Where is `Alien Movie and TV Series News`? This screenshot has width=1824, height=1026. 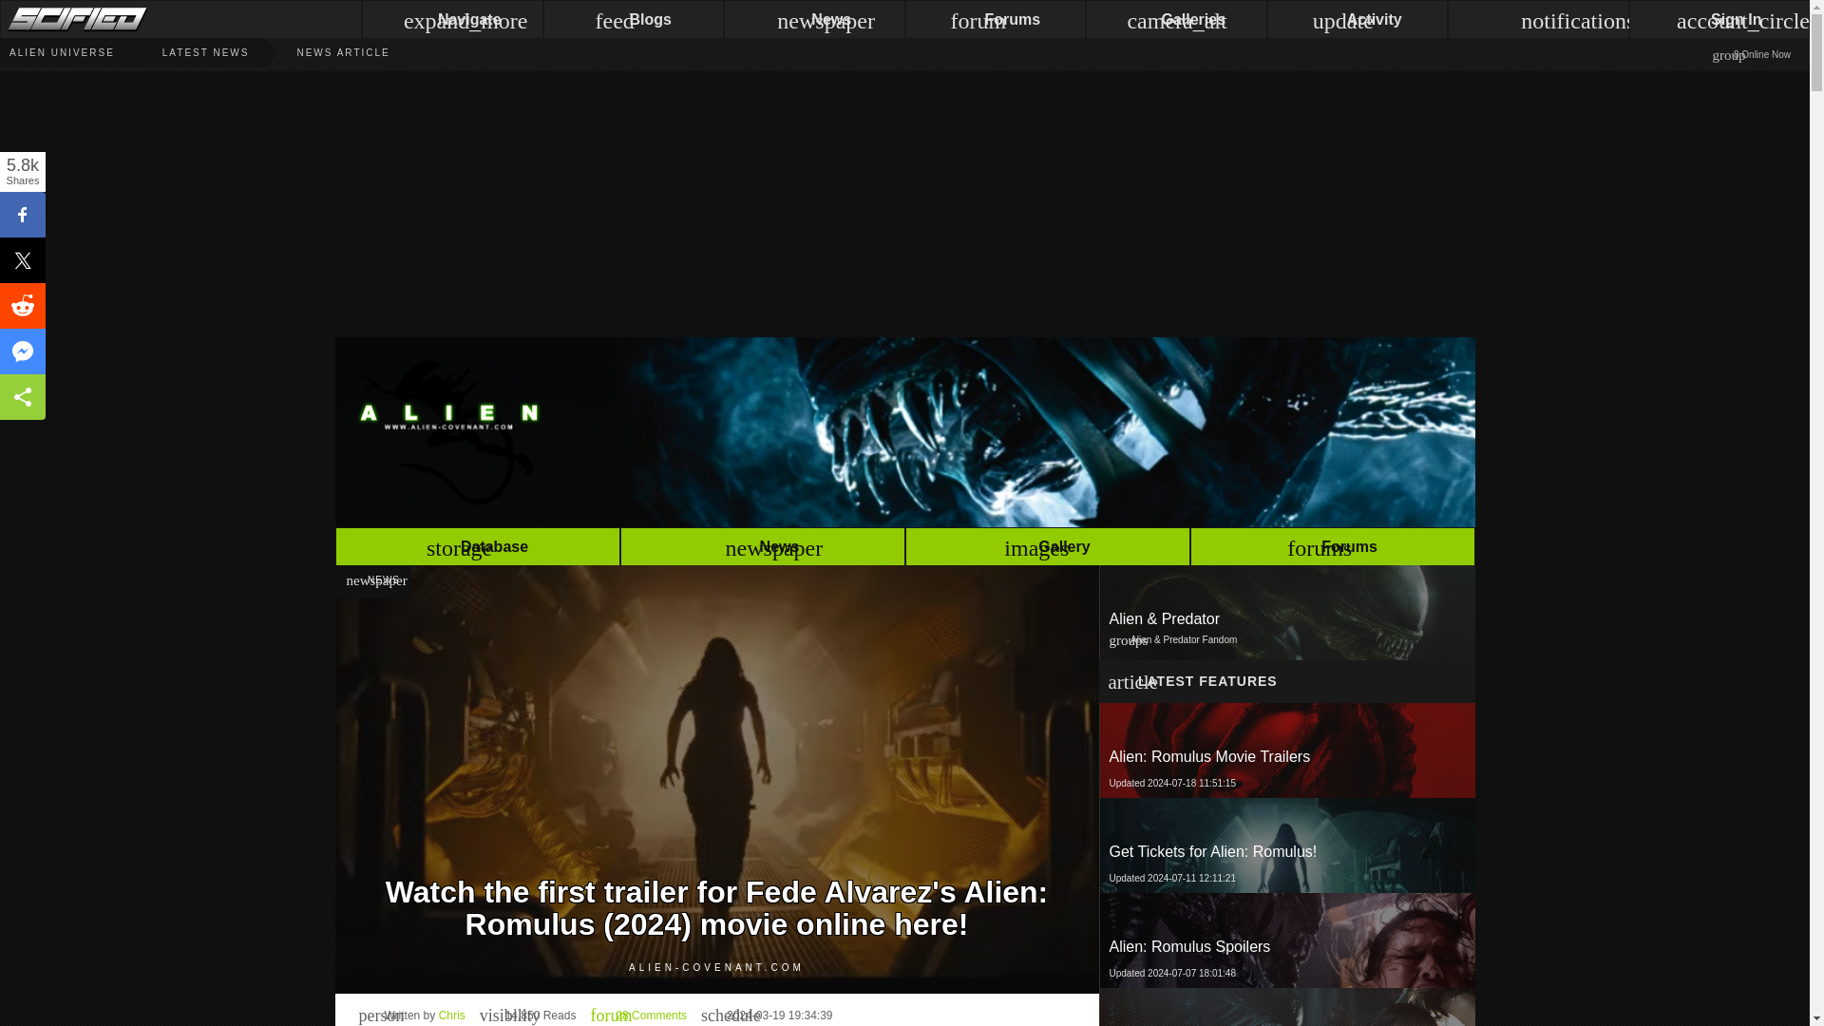
Alien Movie and TV Series News is located at coordinates (1286, 940).